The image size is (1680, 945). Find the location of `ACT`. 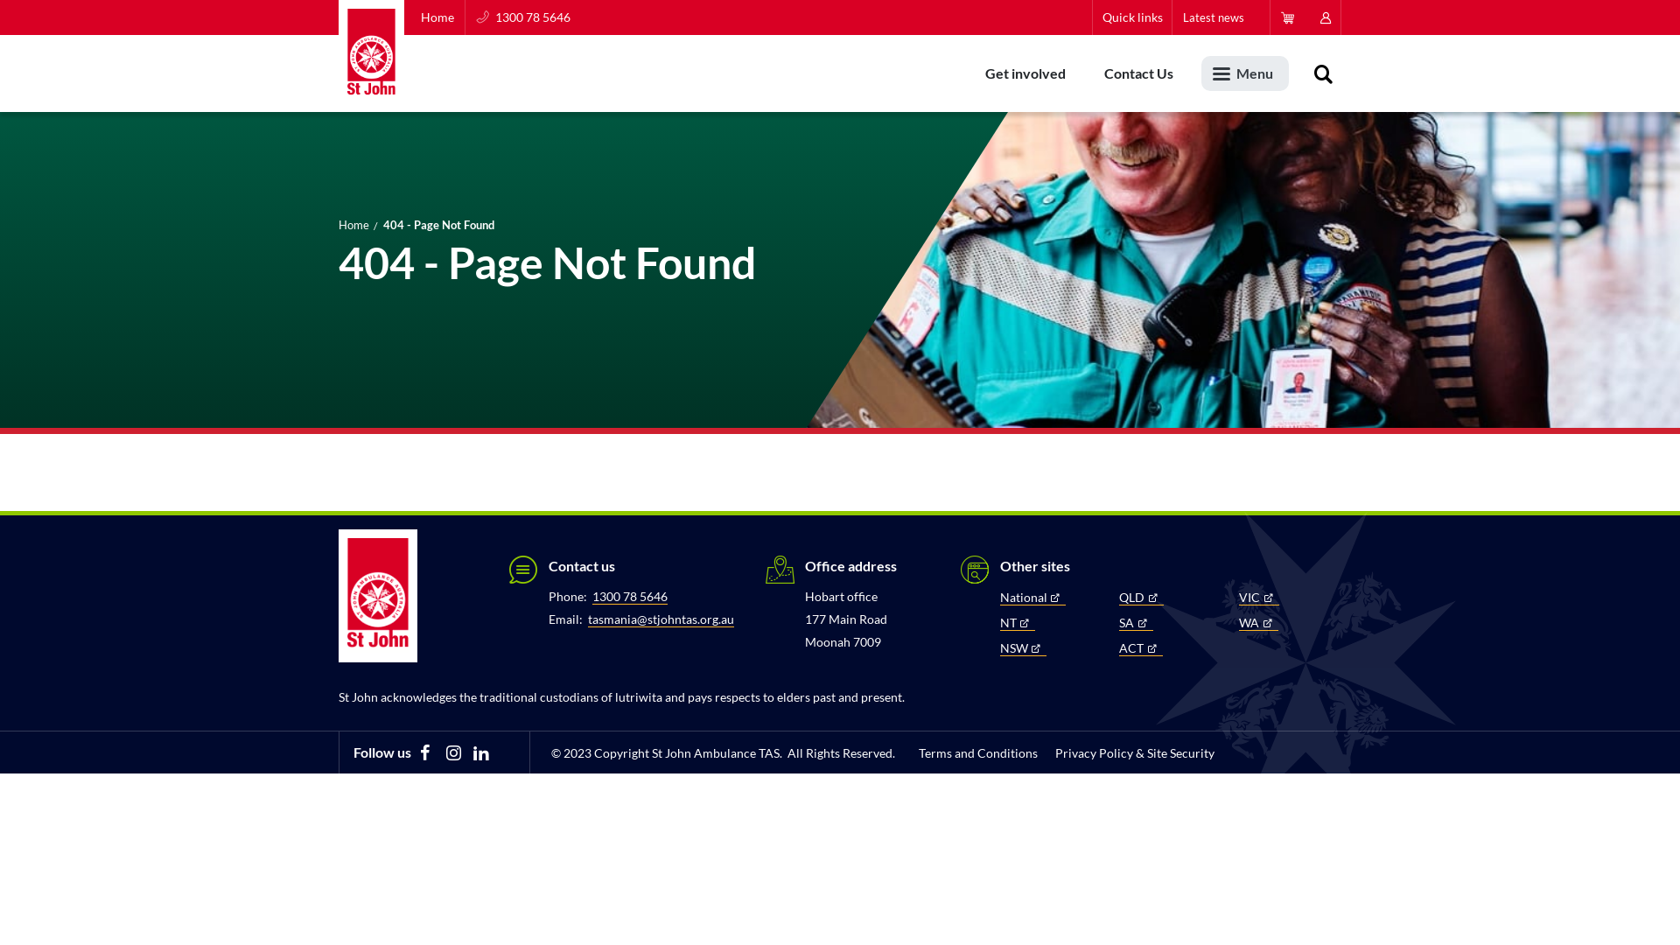

ACT is located at coordinates (1141, 648).